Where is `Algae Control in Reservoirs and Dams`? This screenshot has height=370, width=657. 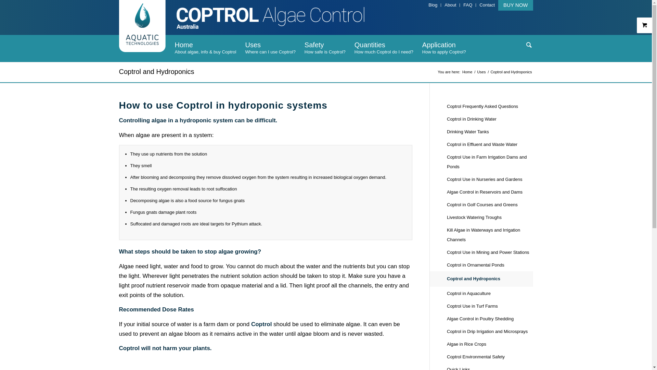 Algae Control in Reservoirs and Dams is located at coordinates (490, 193).